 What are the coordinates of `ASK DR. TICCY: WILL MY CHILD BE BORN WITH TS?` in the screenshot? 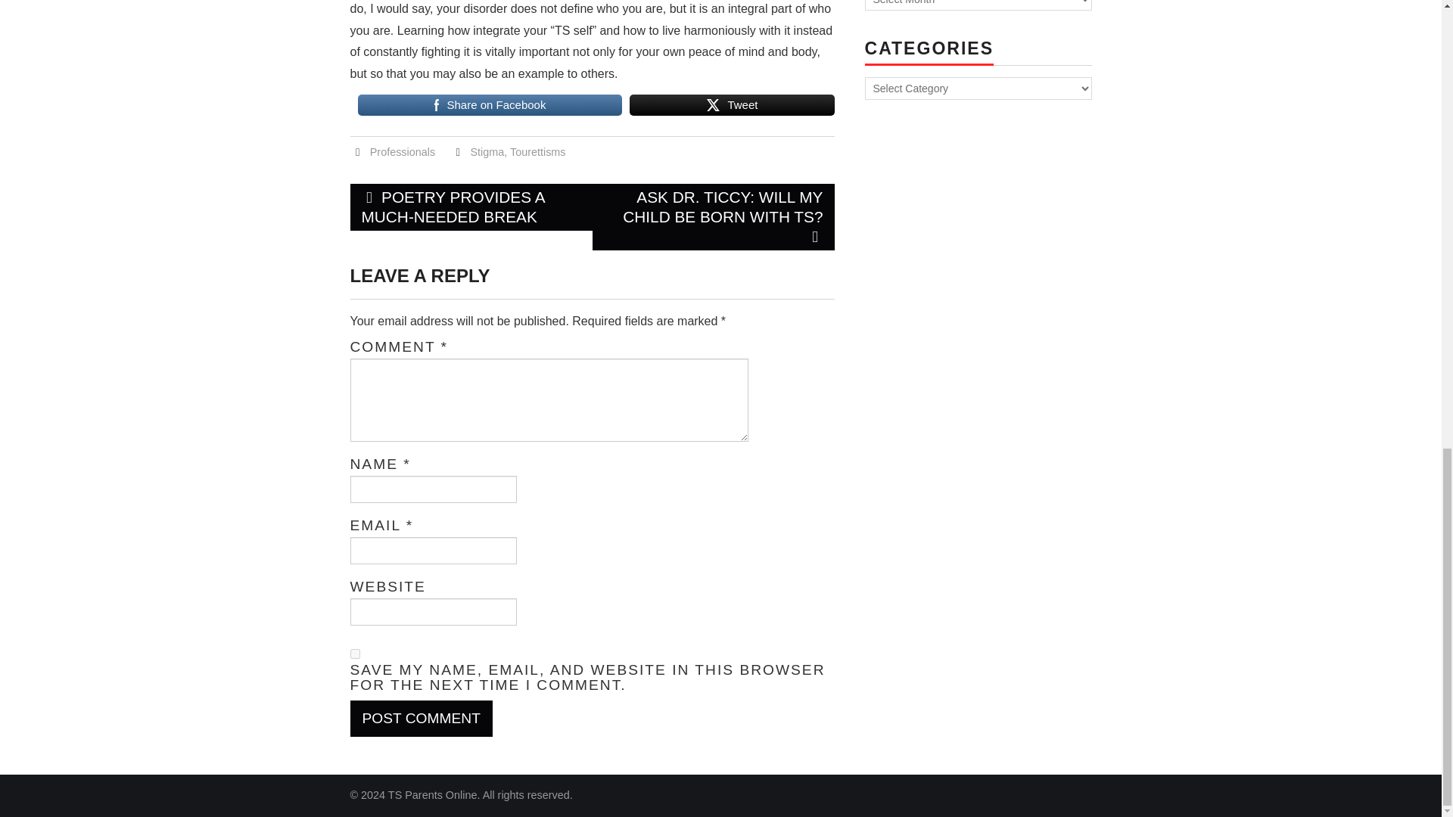 It's located at (713, 216).